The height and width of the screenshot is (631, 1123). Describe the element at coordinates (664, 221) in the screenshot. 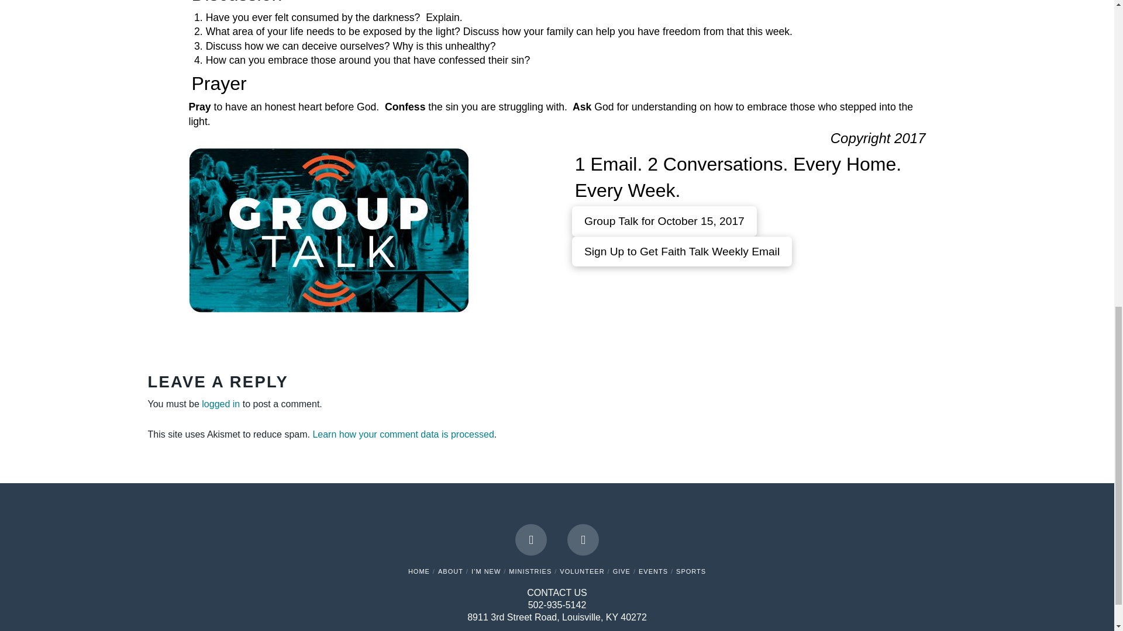

I see `Group Talk for October 15, 2017` at that location.